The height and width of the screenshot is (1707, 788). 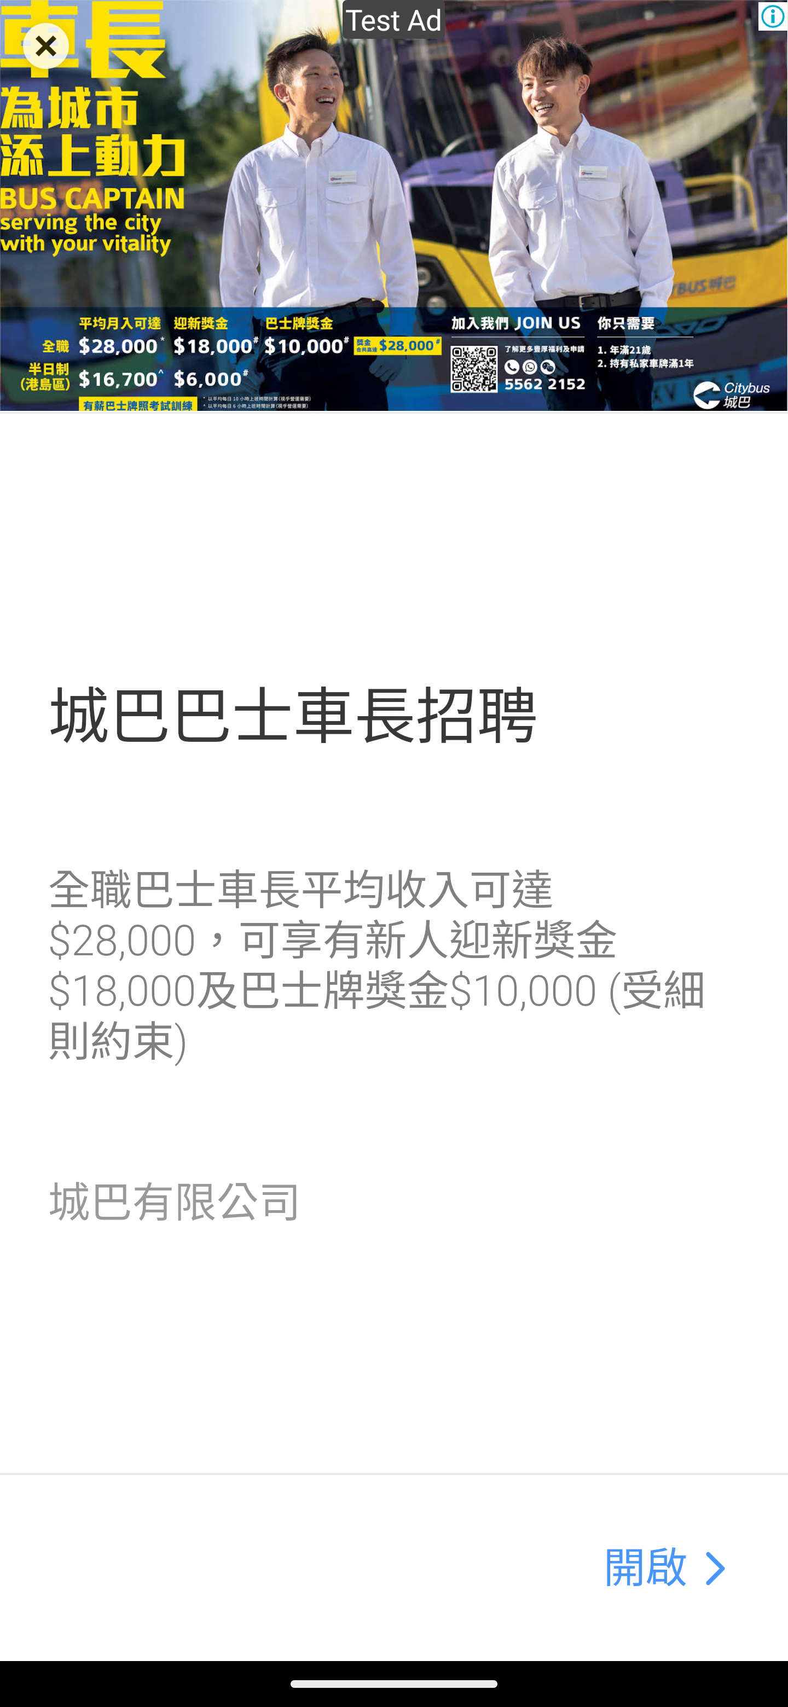 I want to click on 開啟, so click(x=645, y=1569).